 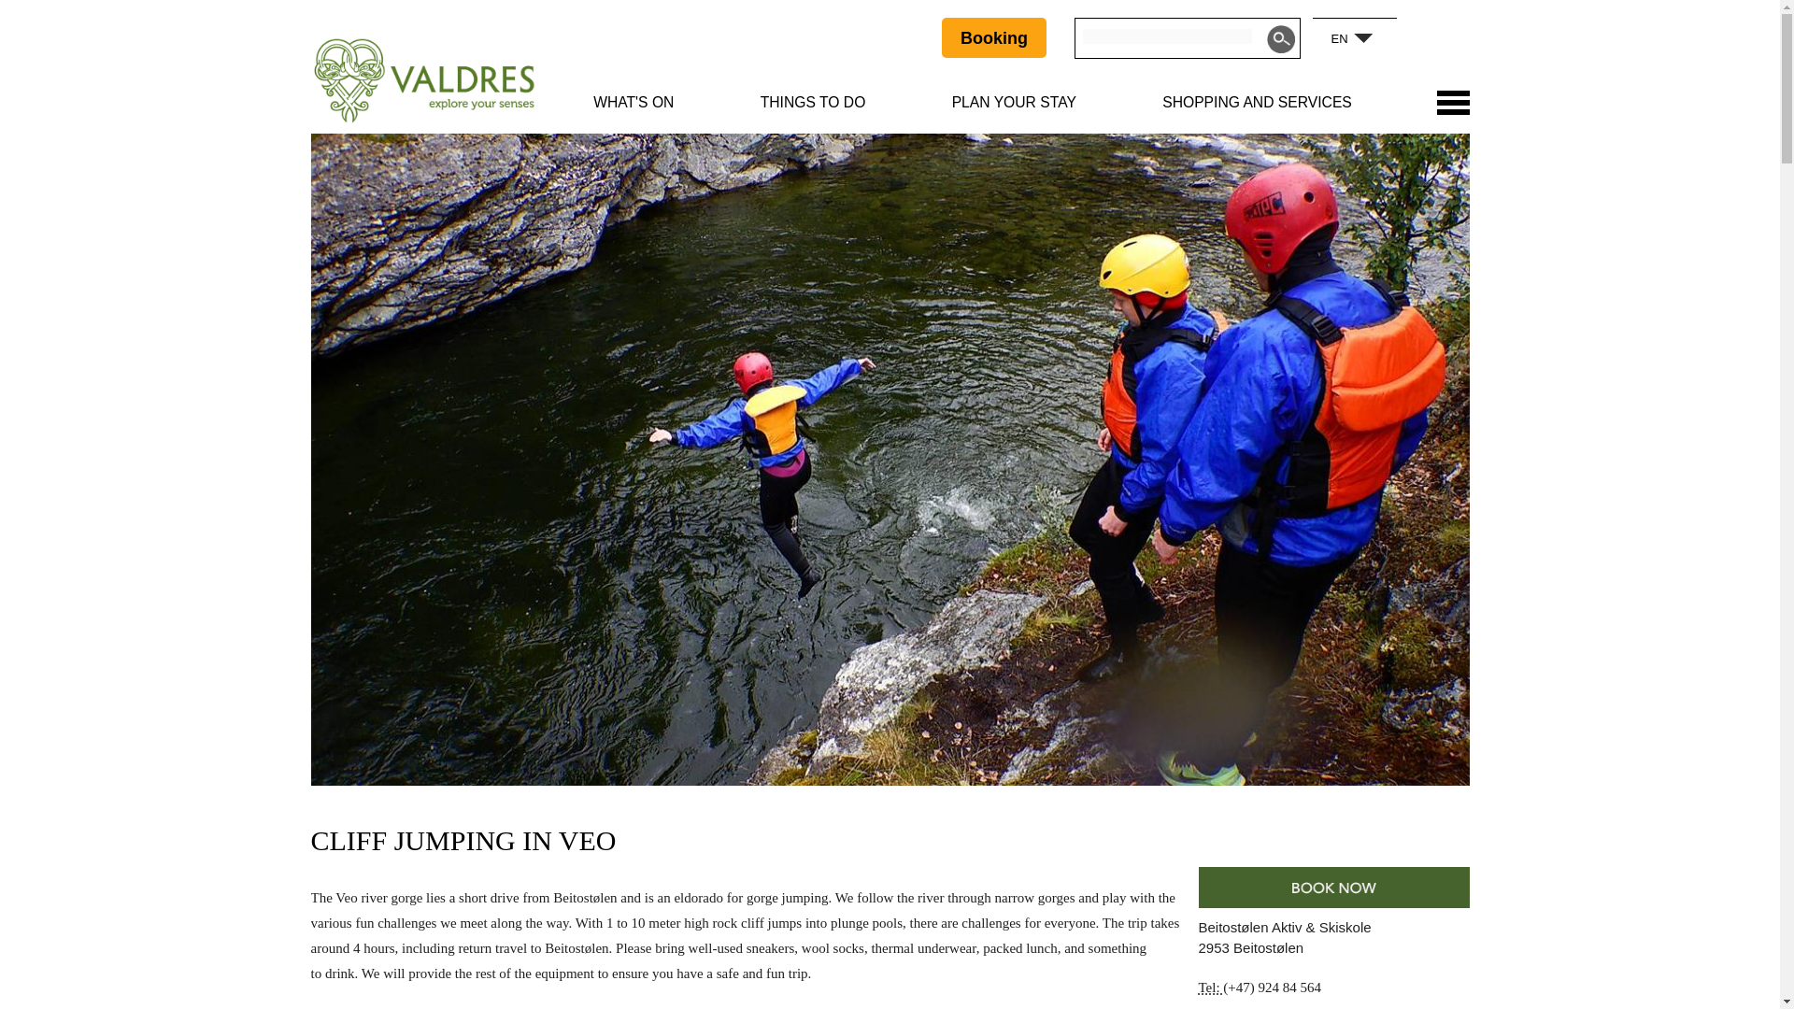 I want to click on Booking, so click(x=994, y=37).